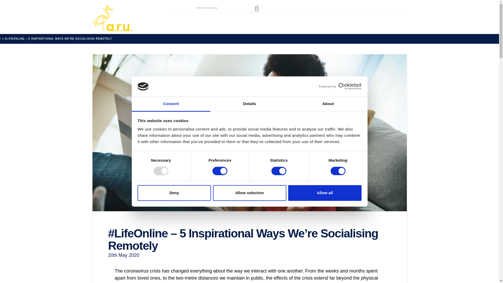 The image size is (503, 283). I want to click on Details, so click(249, 104).